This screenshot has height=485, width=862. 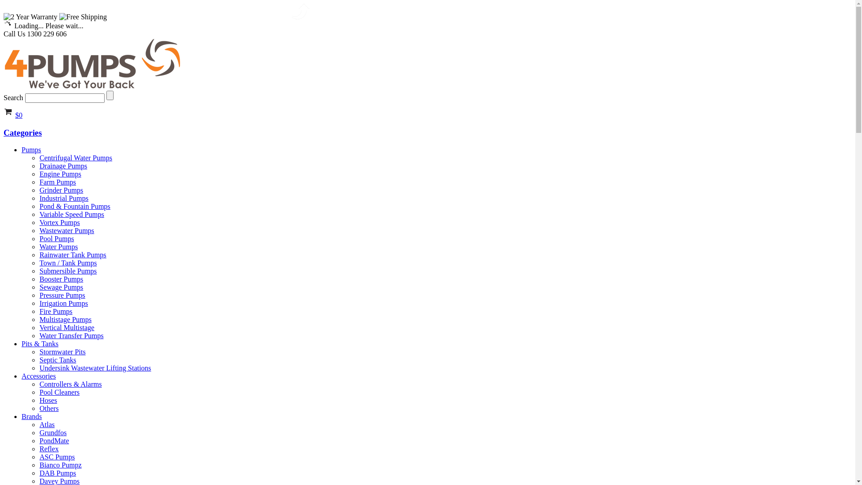 I want to click on Hoses, so click(x=48, y=400).